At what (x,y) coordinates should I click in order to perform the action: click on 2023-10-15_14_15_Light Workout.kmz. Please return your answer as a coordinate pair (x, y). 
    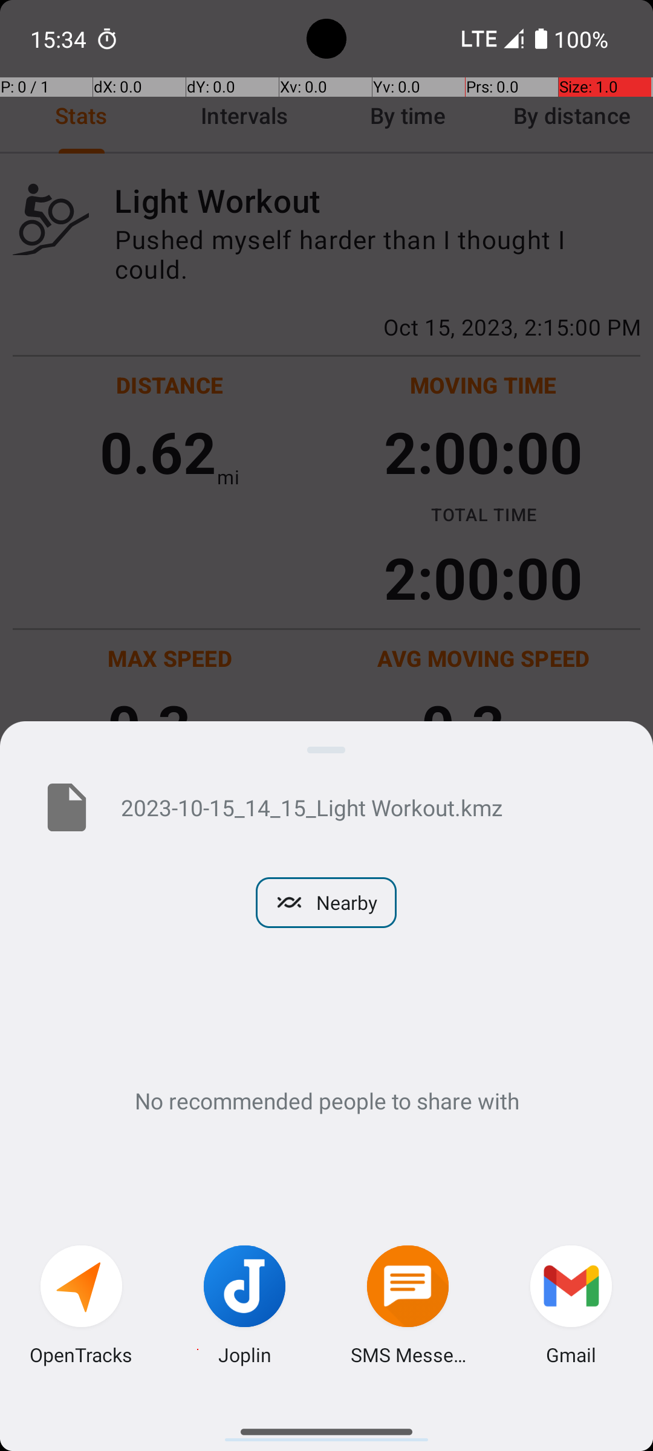
    Looking at the image, I should click on (368, 807).